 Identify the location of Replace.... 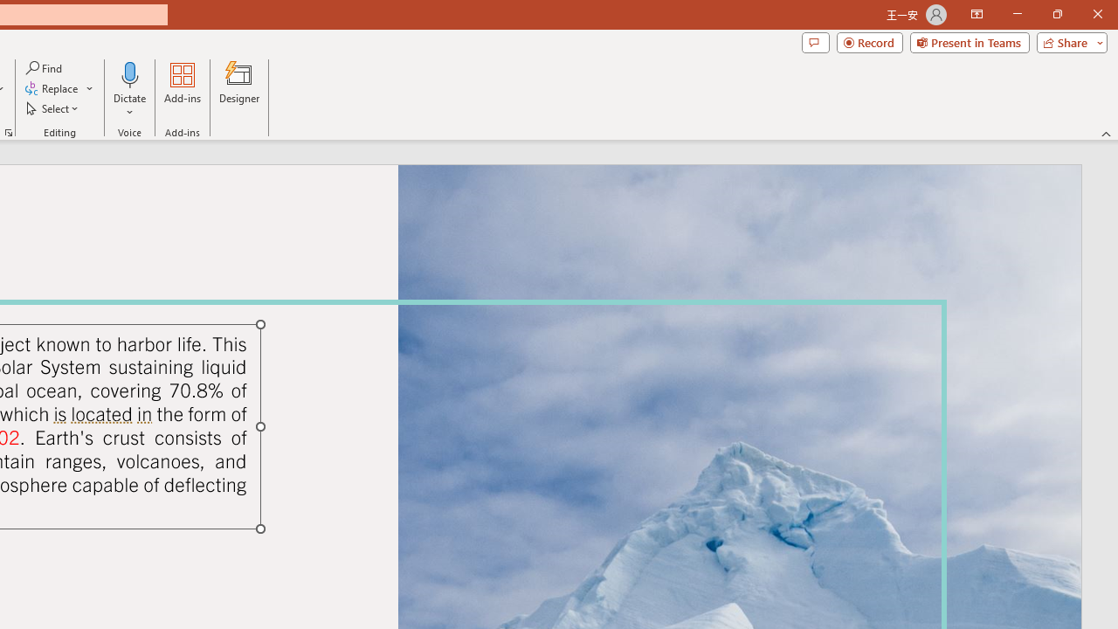
(59, 89).